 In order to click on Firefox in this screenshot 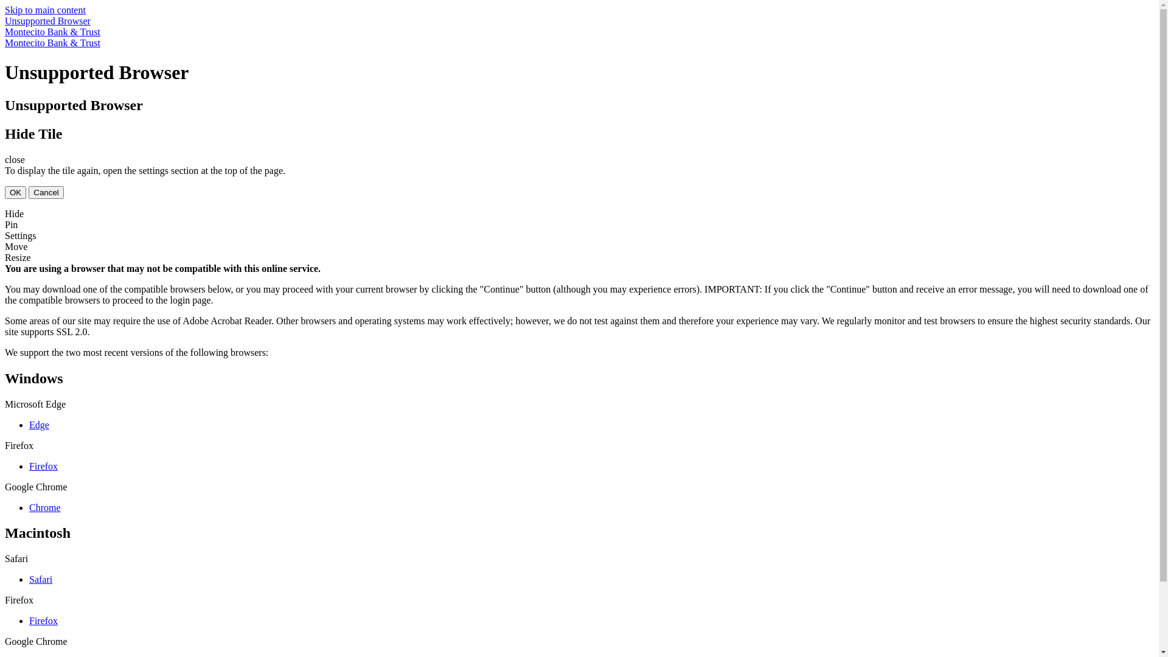, I will do `click(44, 620)`.